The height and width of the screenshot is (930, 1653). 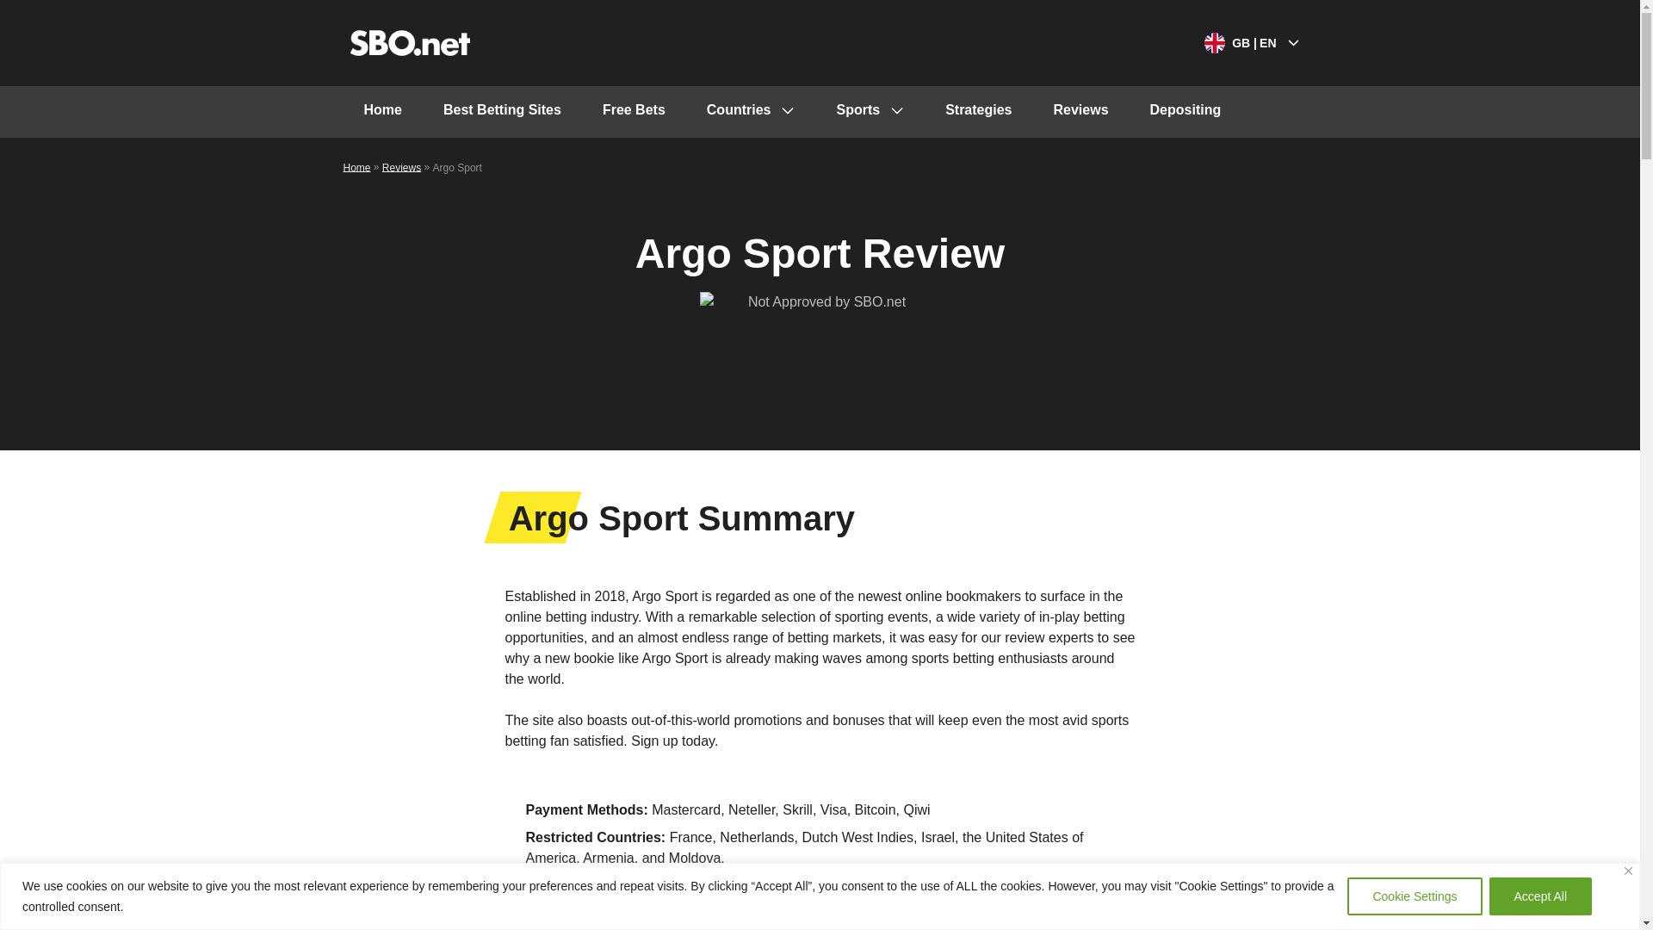 What do you see at coordinates (870, 112) in the screenshot?
I see `Sports` at bounding box center [870, 112].